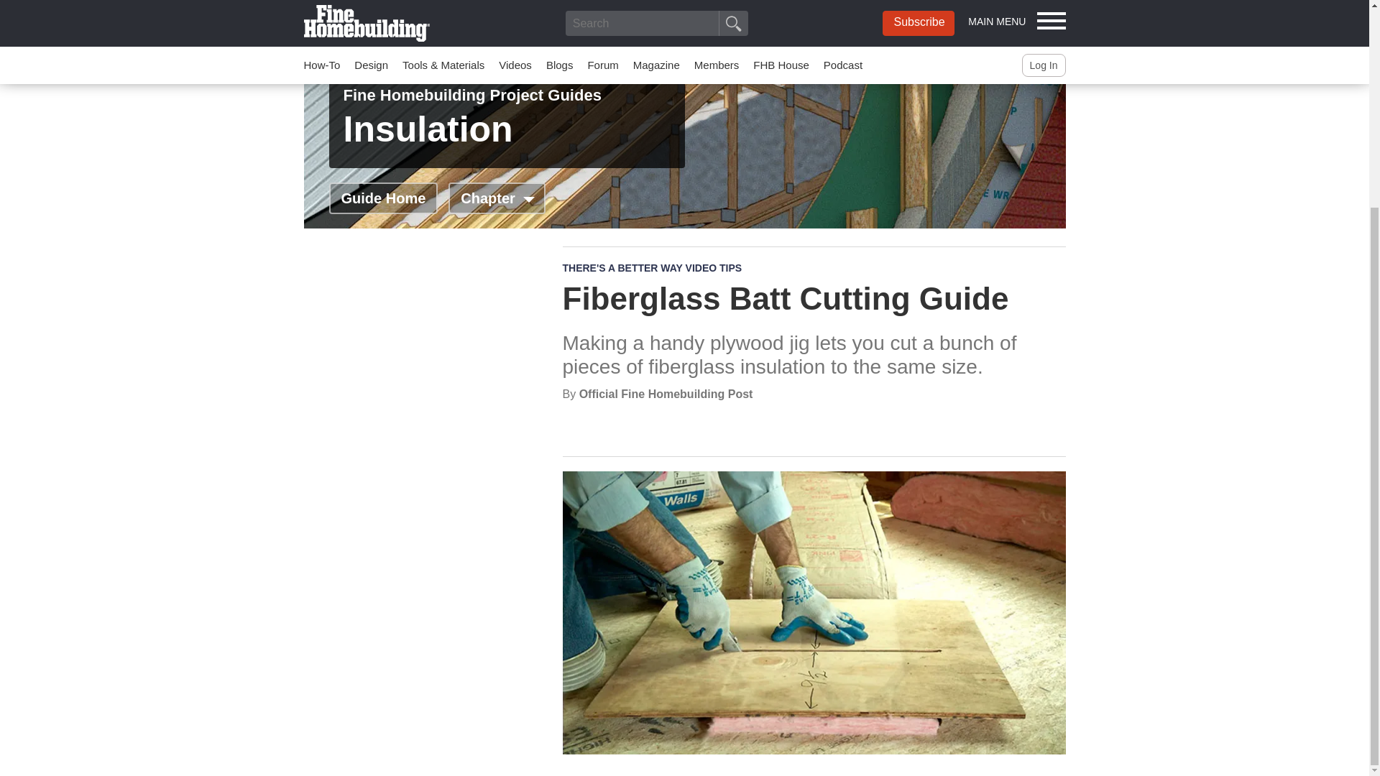 This screenshot has width=1380, height=776. I want to click on Chapter, so click(497, 198).